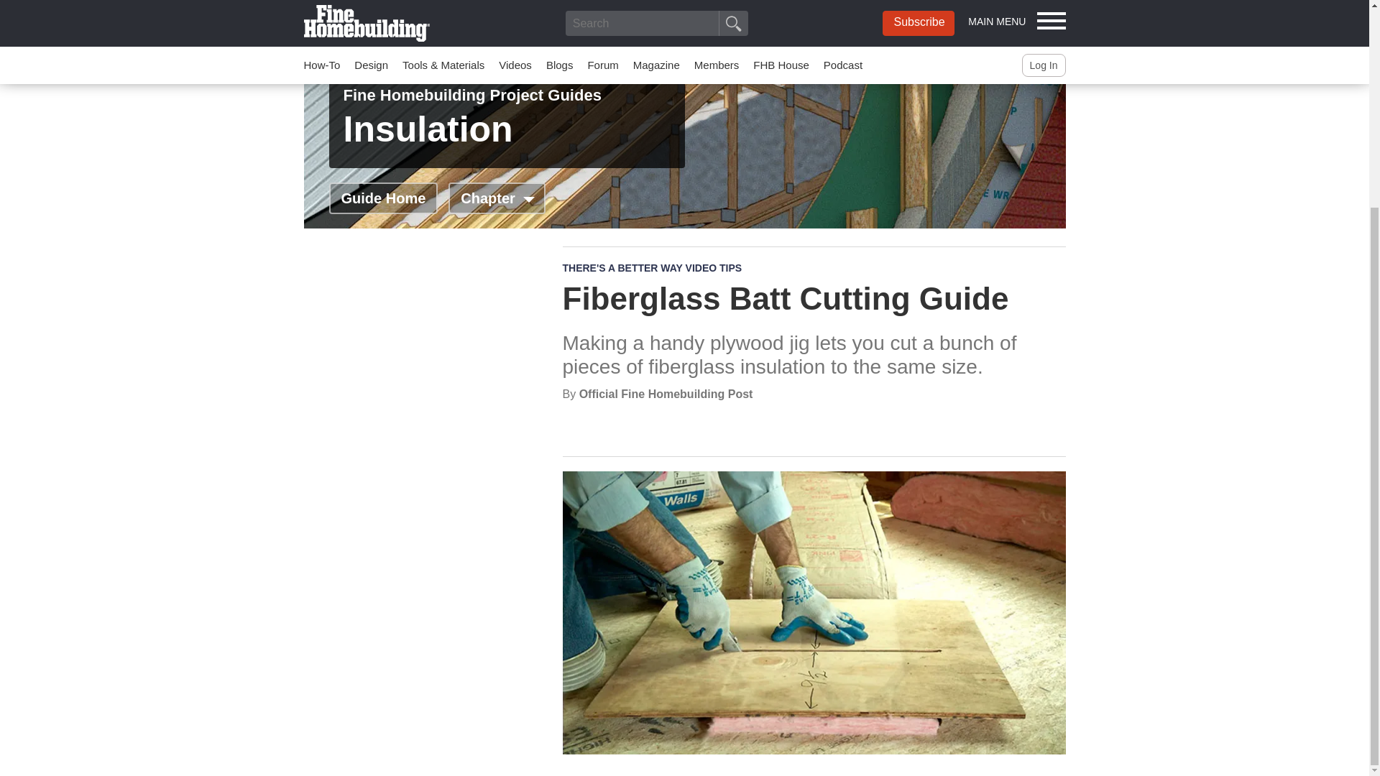 This screenshot has width=1380, height=776. I want to click on Chapter, so click(497, 198).